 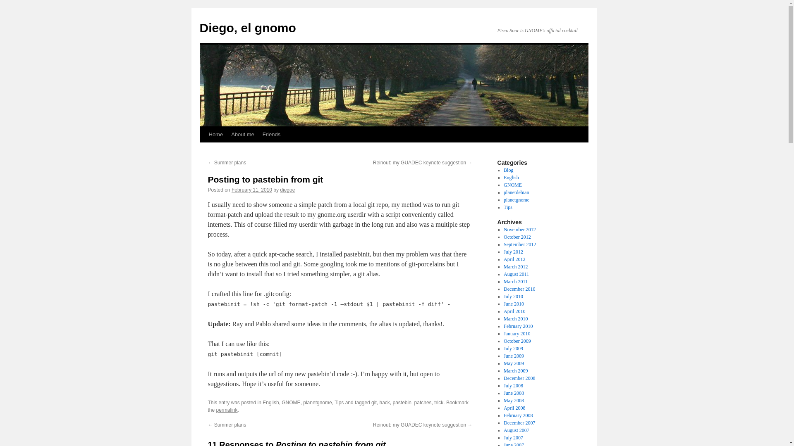 What do you see at coordinates (318, 402) in the screenshot?
I see `planetgnome` at bounding box center [318, 402].